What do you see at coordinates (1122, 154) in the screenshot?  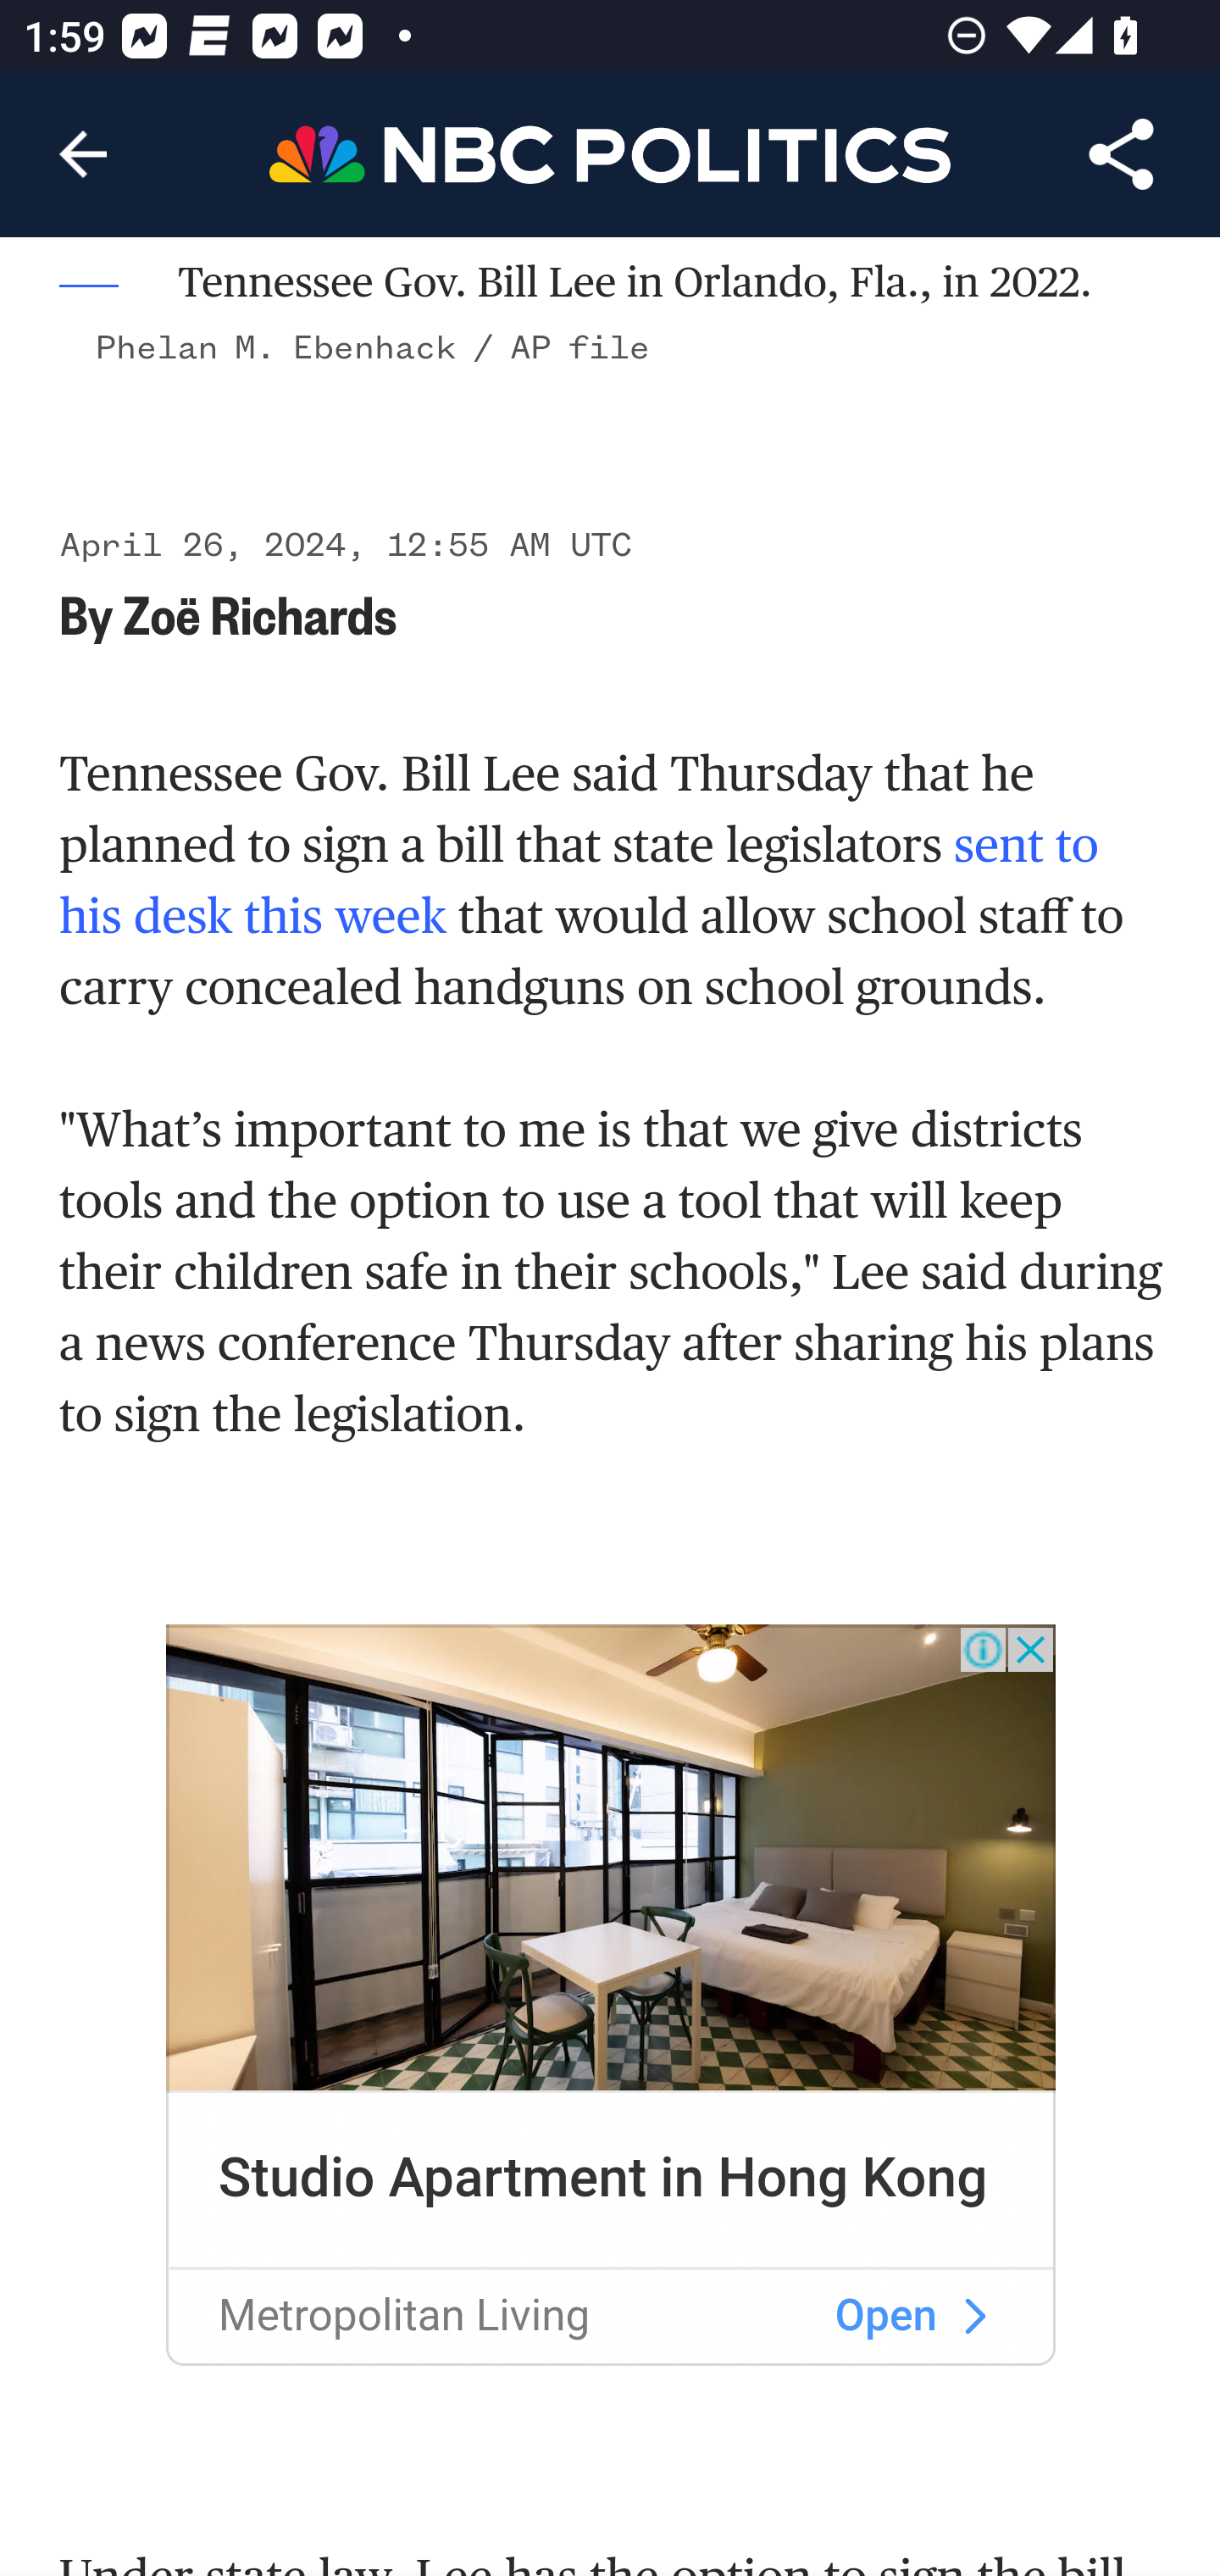 I see `Share Article, button` at bounding box center [1122, 154].